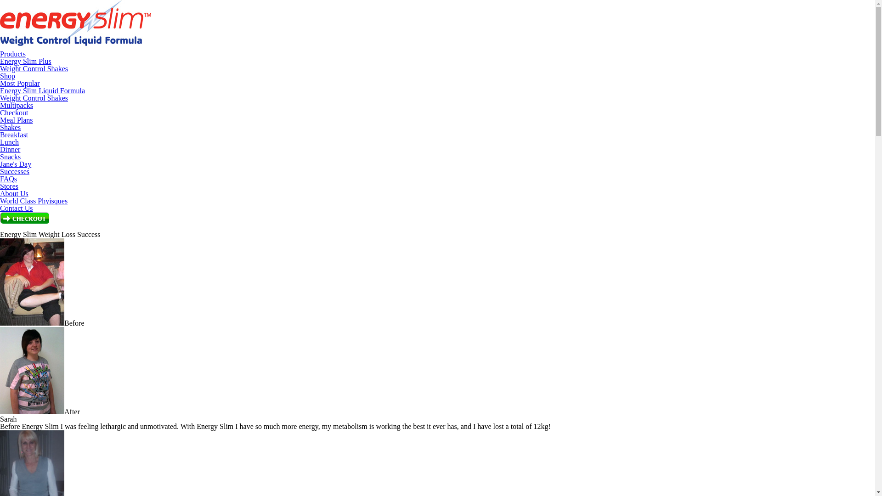 This screenshot has height=496, width=882. What do you see at coordinates (8, 179) in the screenshot?
I see `FAQs` at bounding box center [8, 179].